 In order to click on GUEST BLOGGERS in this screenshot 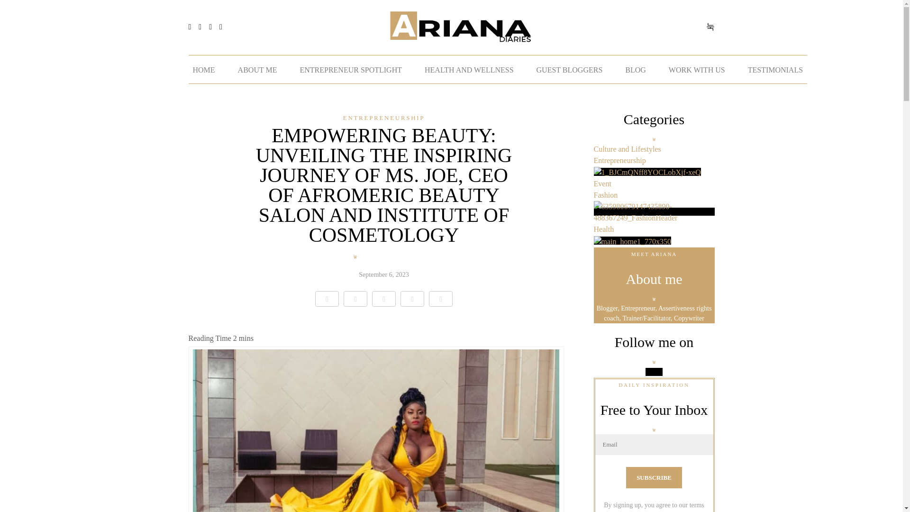, I will do `click(570, 69)`.